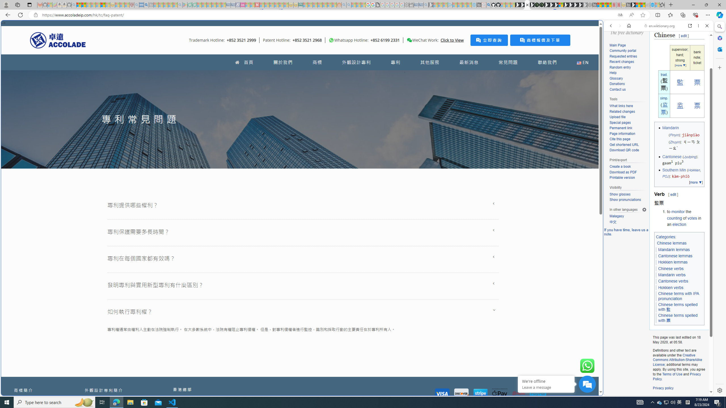 The image size is (726, 408). What do you see at coordinates (656, 190) in the screenshot?
I see `Wiktionary` at bounding box center [656, 190].